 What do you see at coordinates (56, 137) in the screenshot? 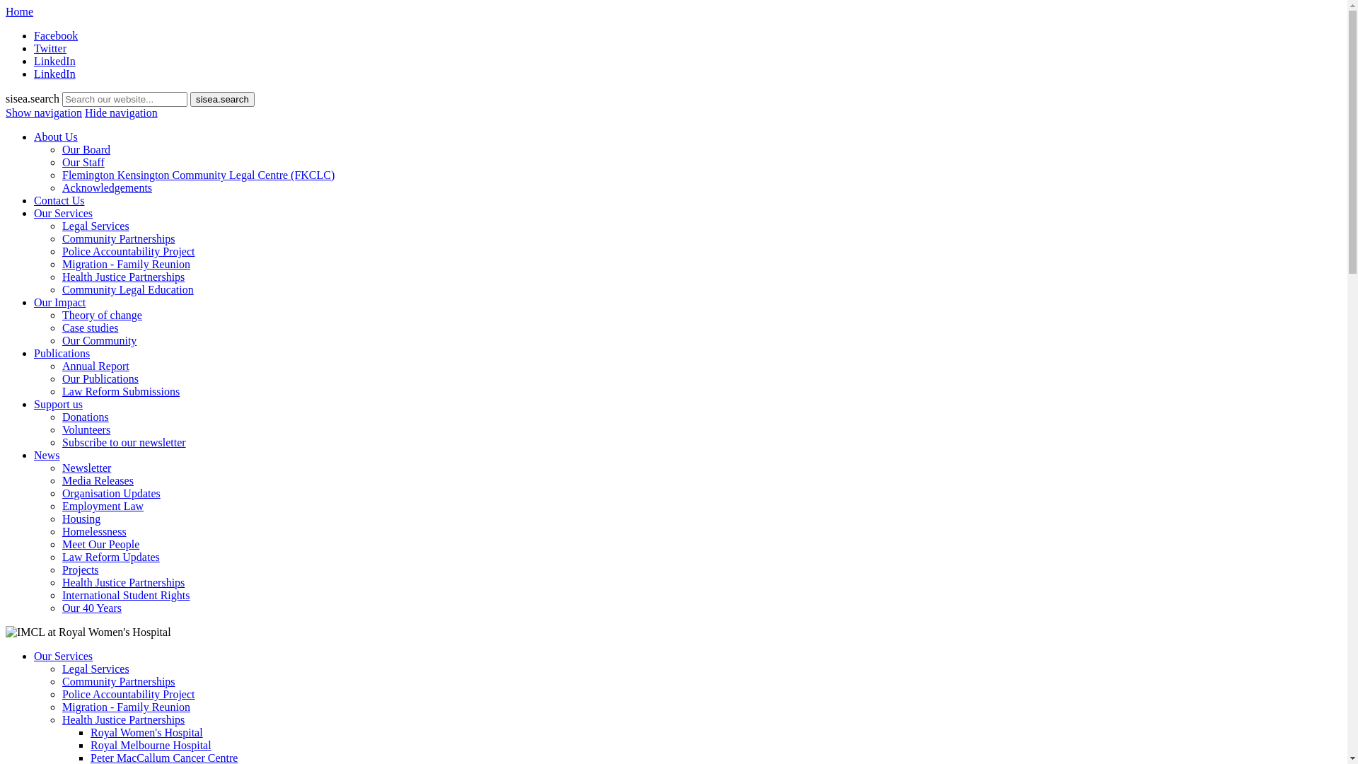
I see `About Us` at bounding box center [56, 137].